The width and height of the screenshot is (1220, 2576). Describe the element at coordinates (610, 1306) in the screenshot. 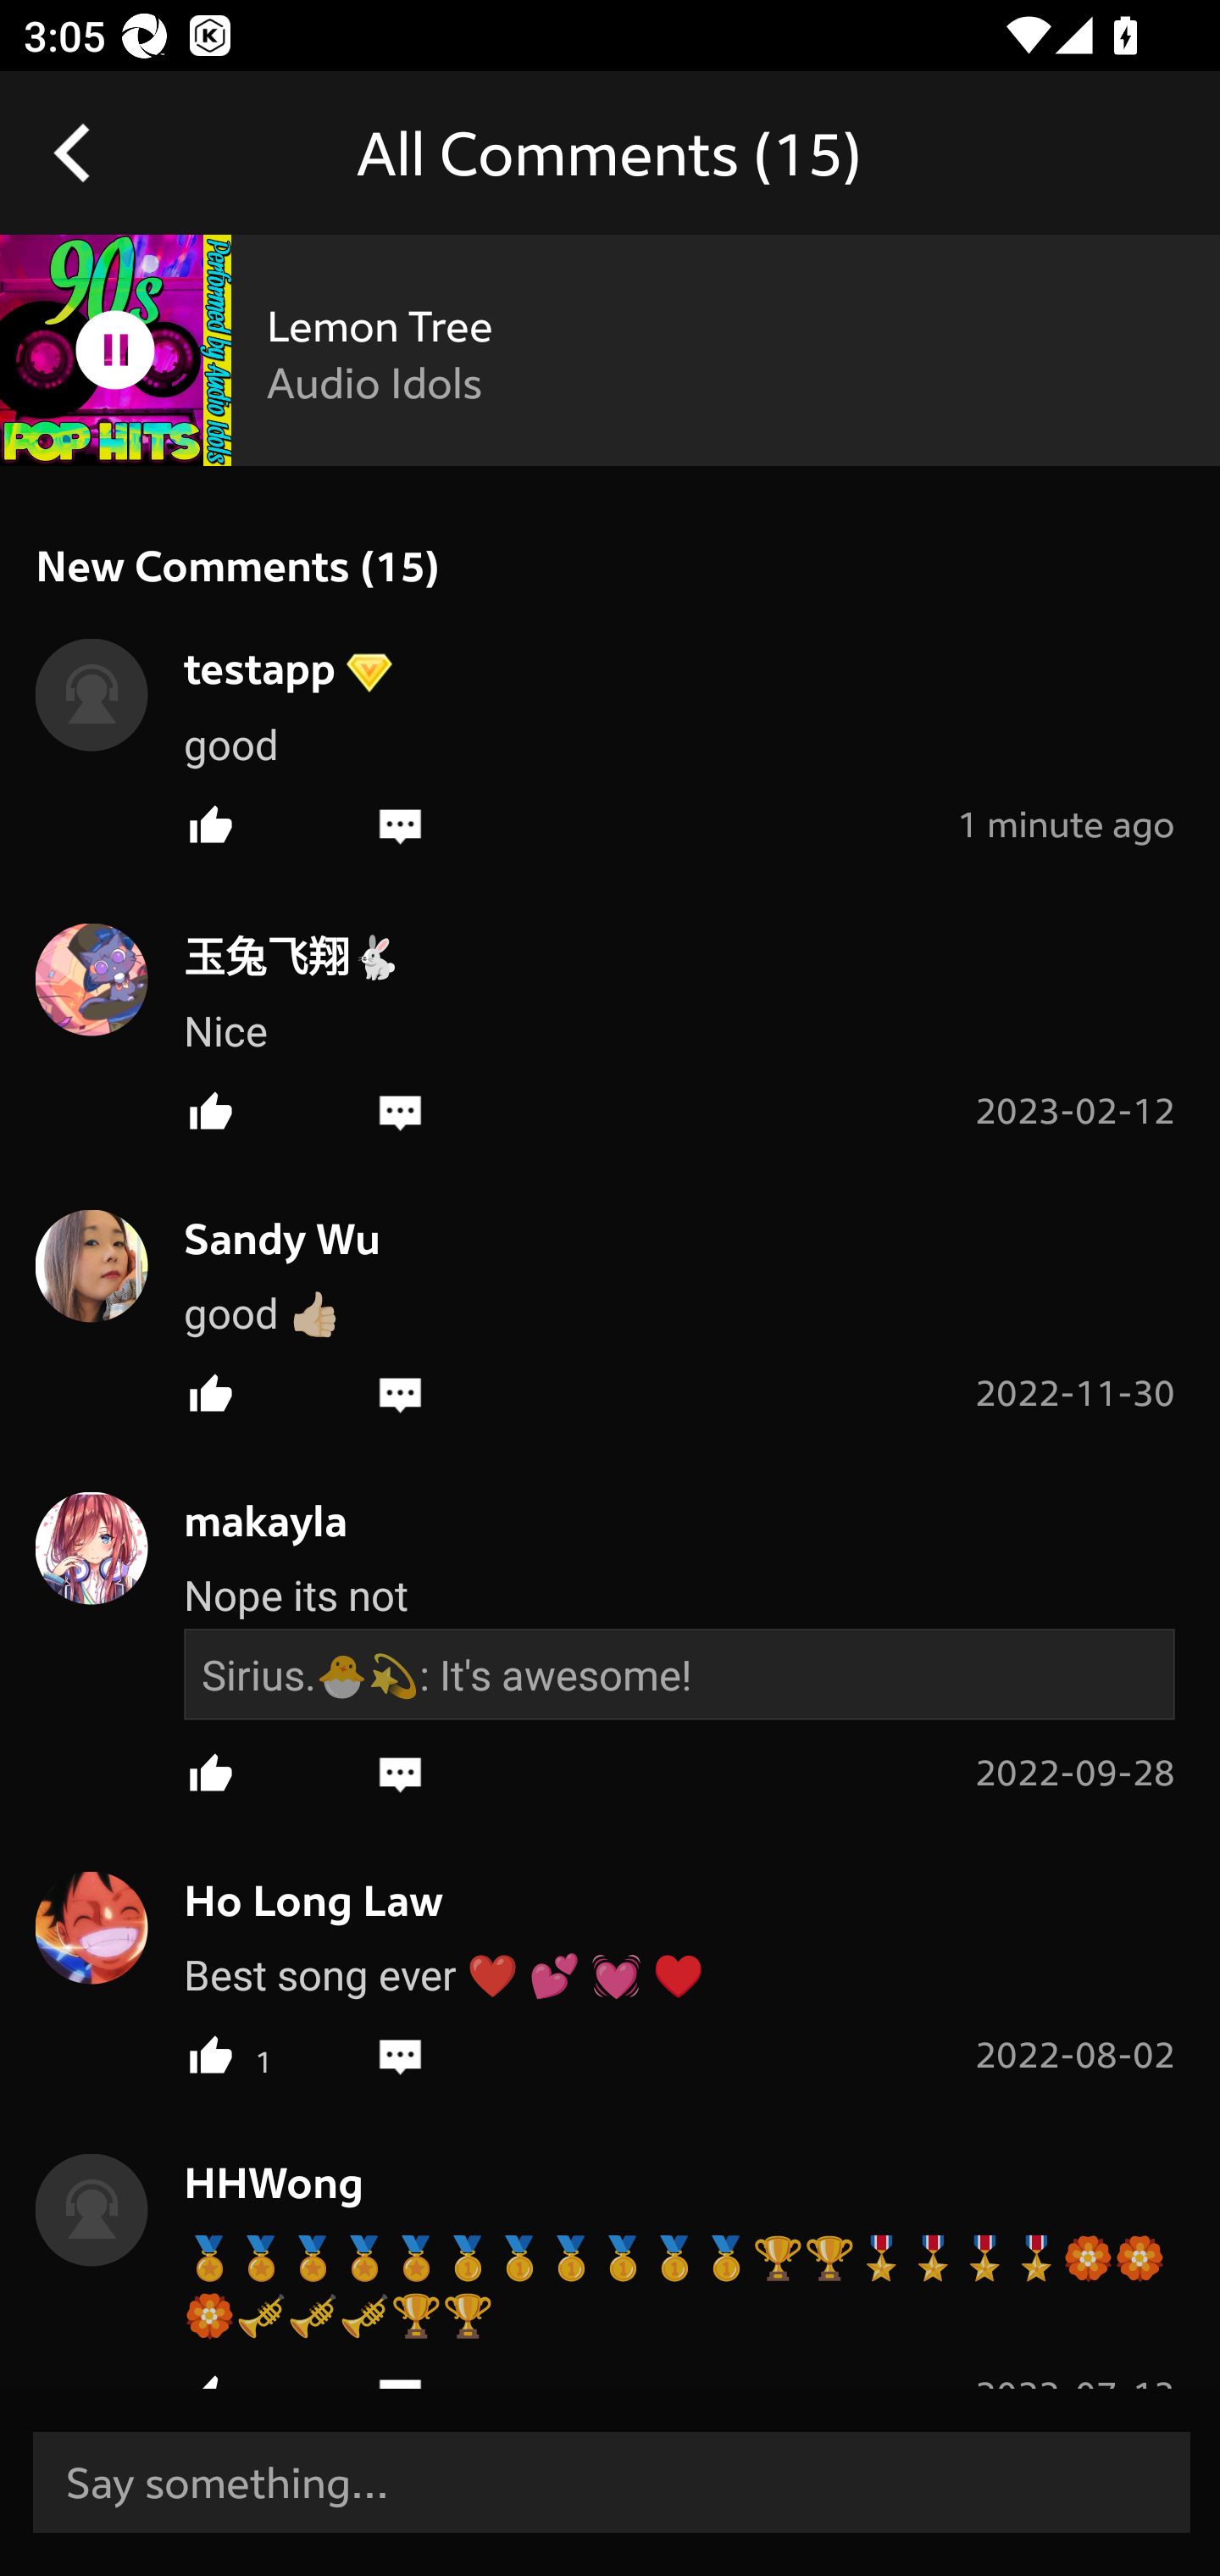

I see `Sandy Wu good 👍🏻  2022-11-30` at that location.